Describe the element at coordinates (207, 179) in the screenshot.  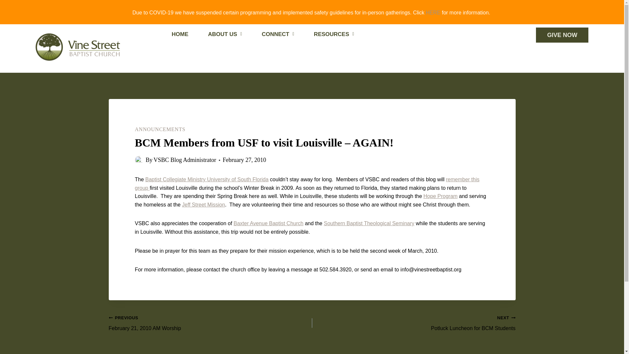
I see `Baptist Collegiate Ministry University of South Florida` at that location.